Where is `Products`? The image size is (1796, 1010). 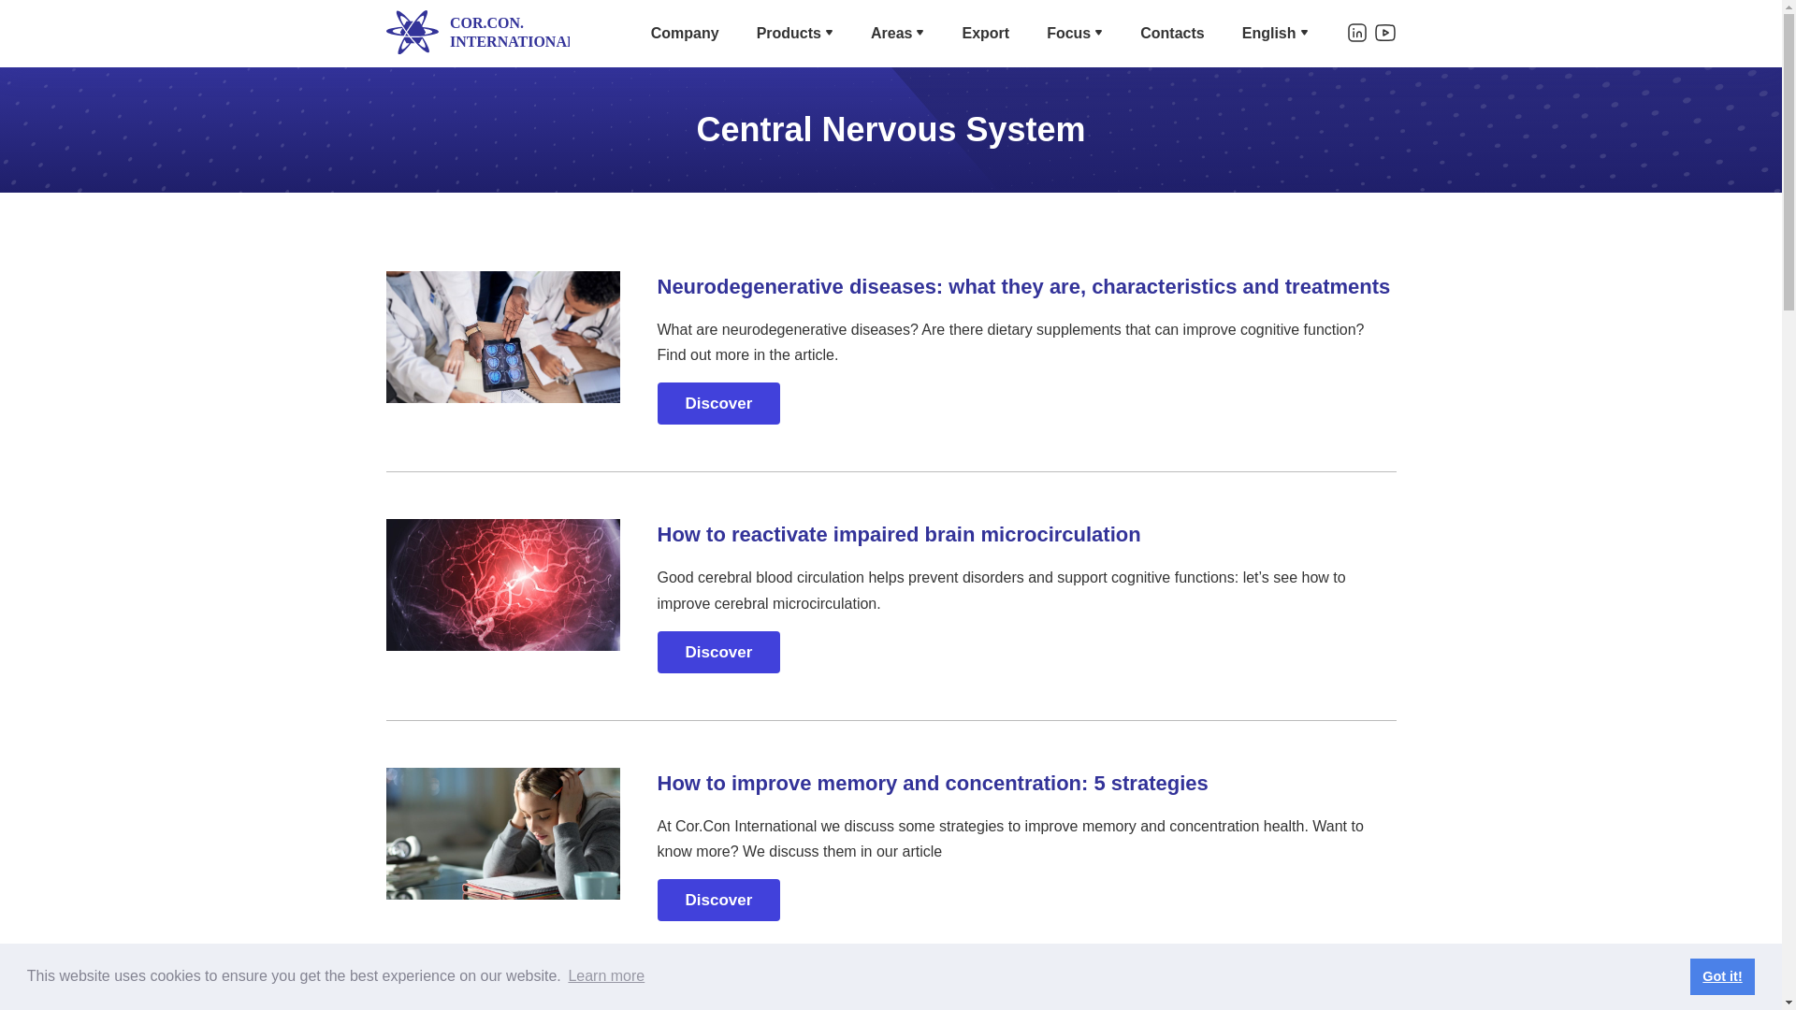
Products is located at coordinates (788, 32).